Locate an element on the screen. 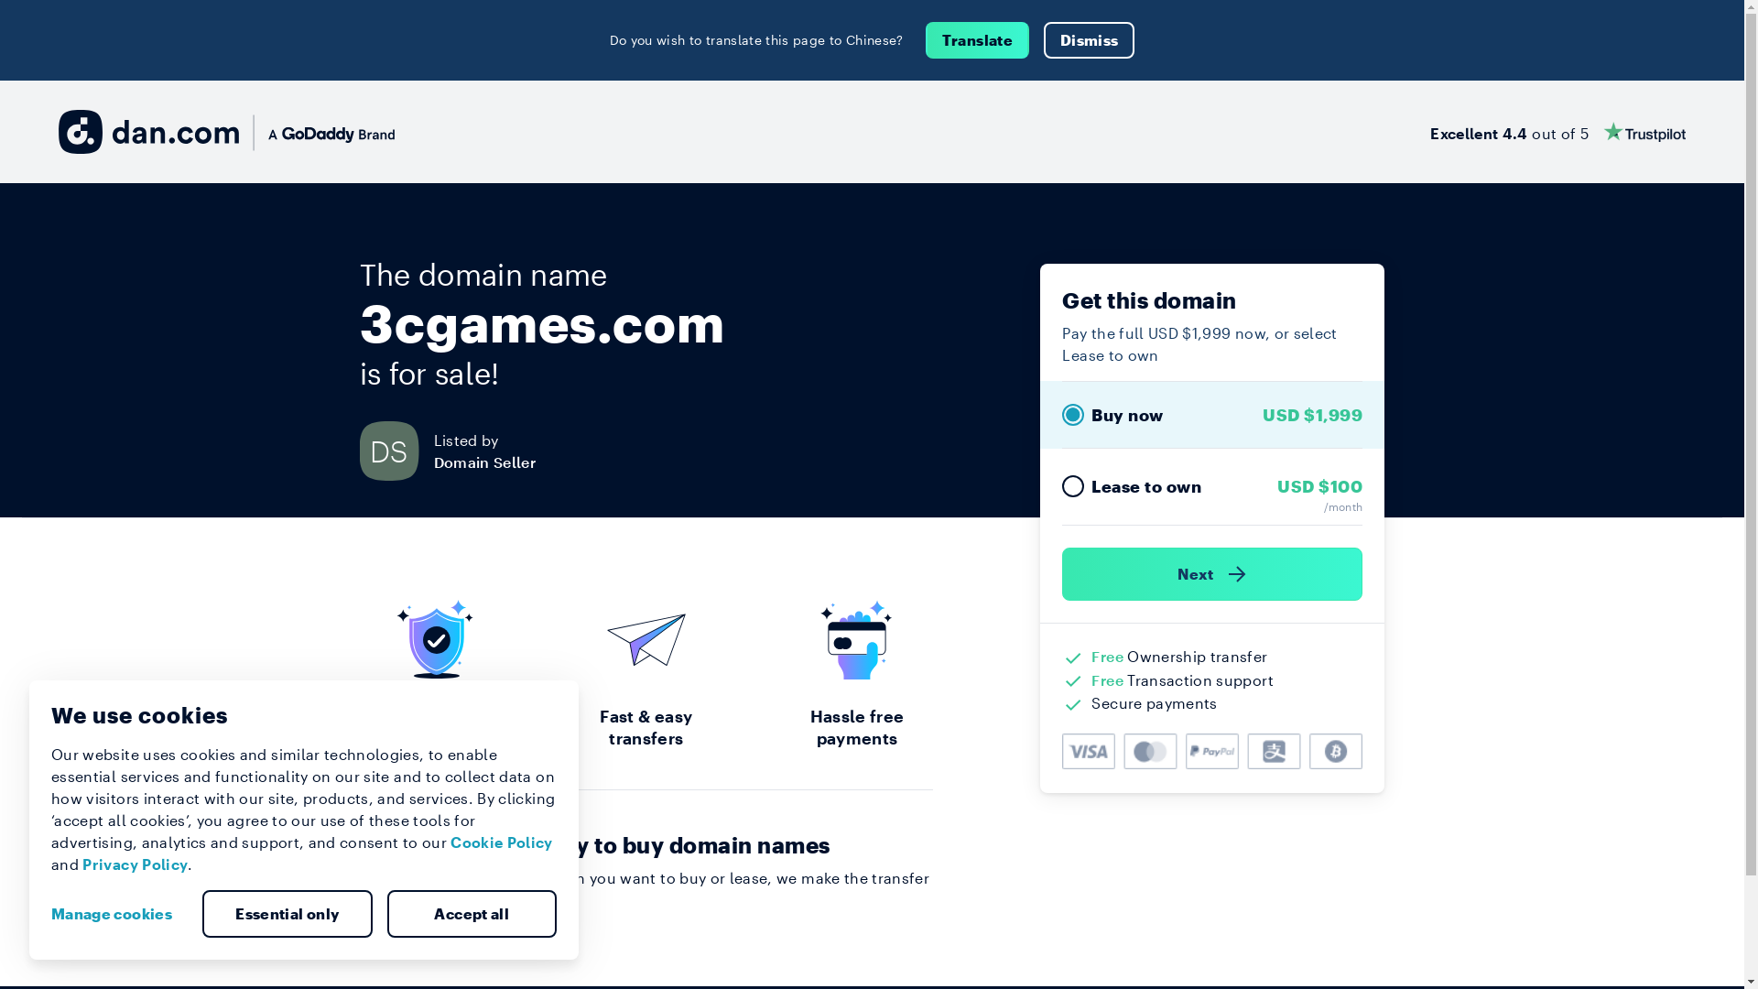  Dismiss is located at coordinates (1090, 40).